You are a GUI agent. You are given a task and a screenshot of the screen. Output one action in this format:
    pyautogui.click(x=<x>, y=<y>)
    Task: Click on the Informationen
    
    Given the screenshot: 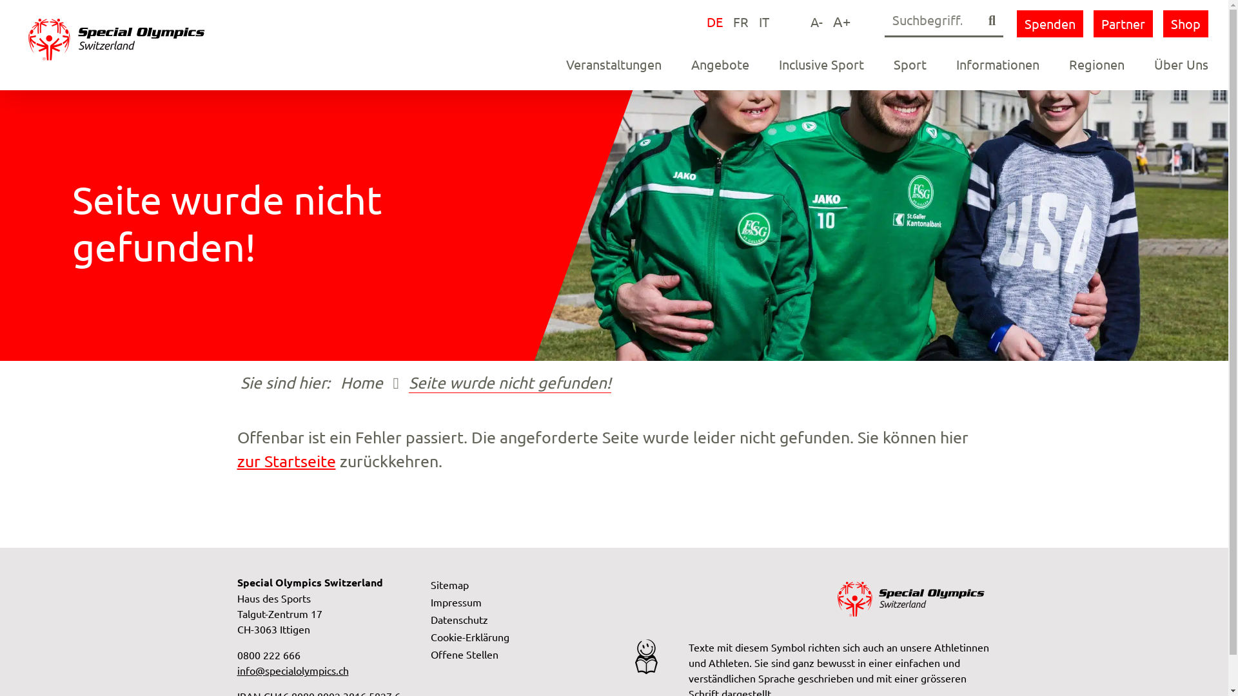 What is the action you would take?
    pyautogui.click(x=998, y=64)
    